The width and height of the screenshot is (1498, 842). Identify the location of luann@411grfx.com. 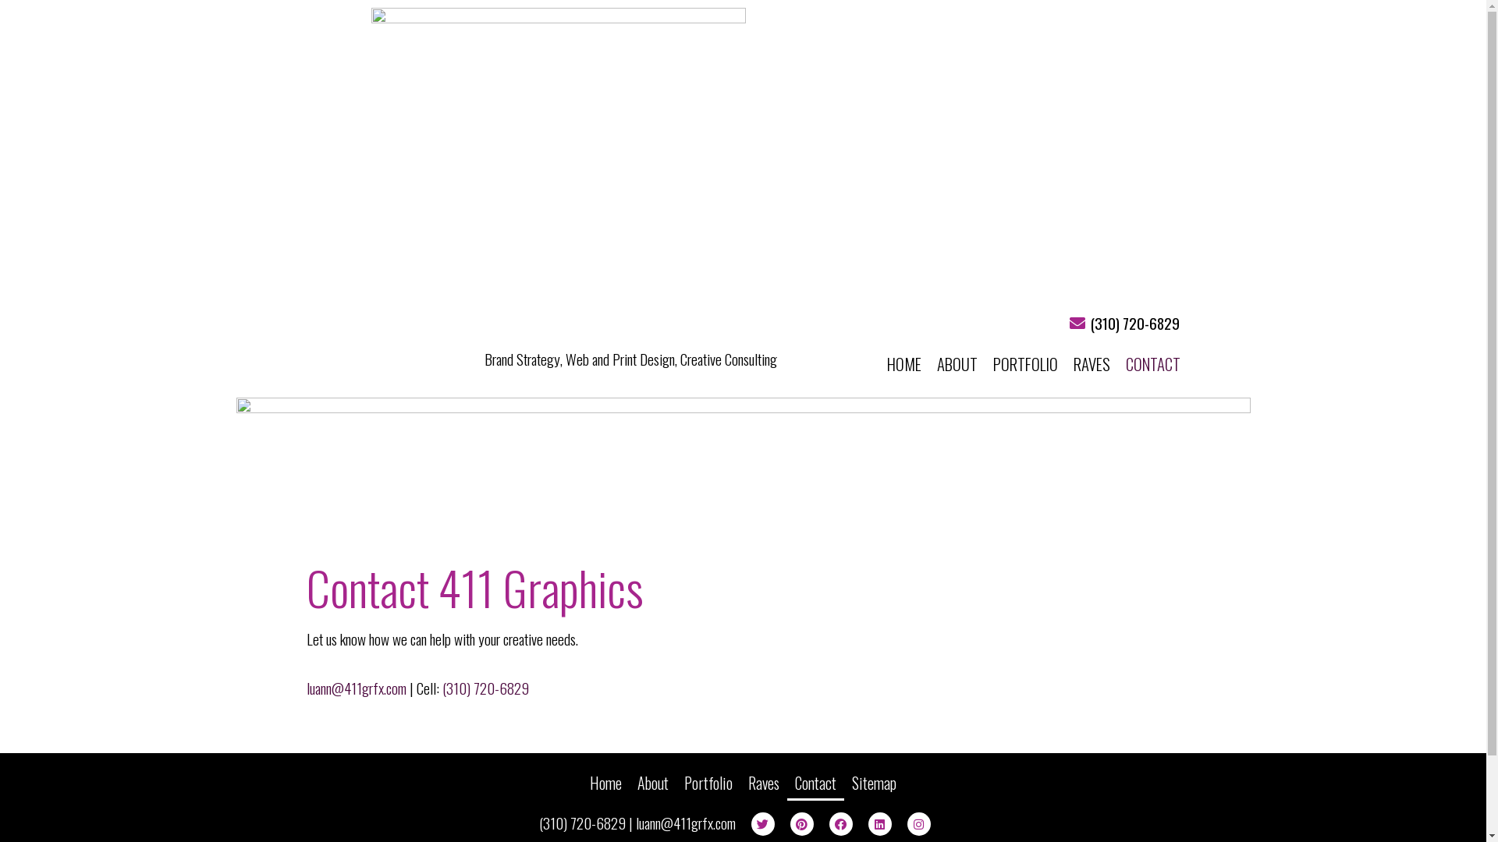
(356, 688).